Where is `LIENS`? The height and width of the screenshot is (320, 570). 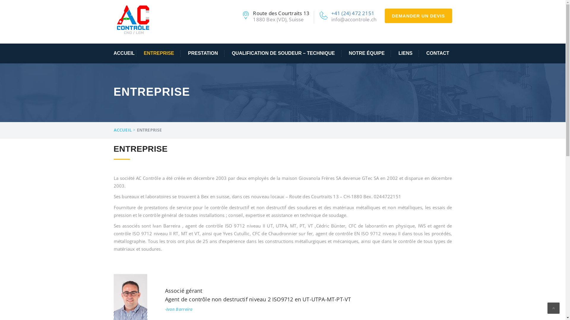
LIENS is located at coordinates (406, 53).